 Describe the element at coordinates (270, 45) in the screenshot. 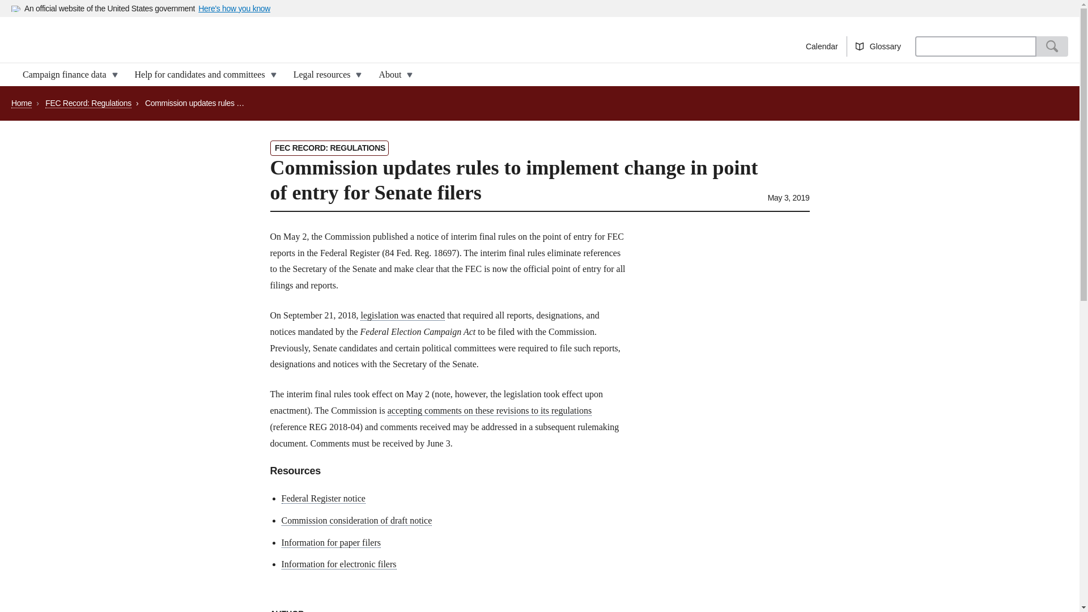

I see `Home` at that location.